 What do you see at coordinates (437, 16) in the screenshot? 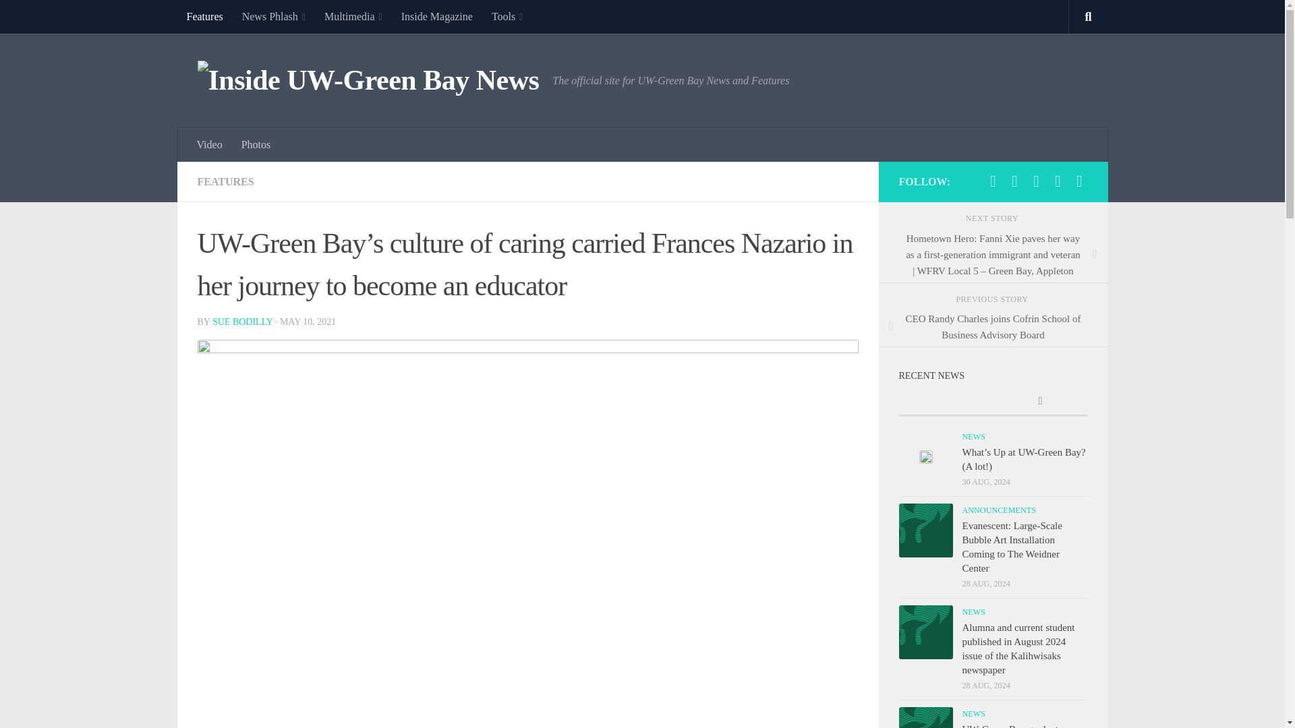
I see `Inside Magazine` at bounding box center [437, 16].